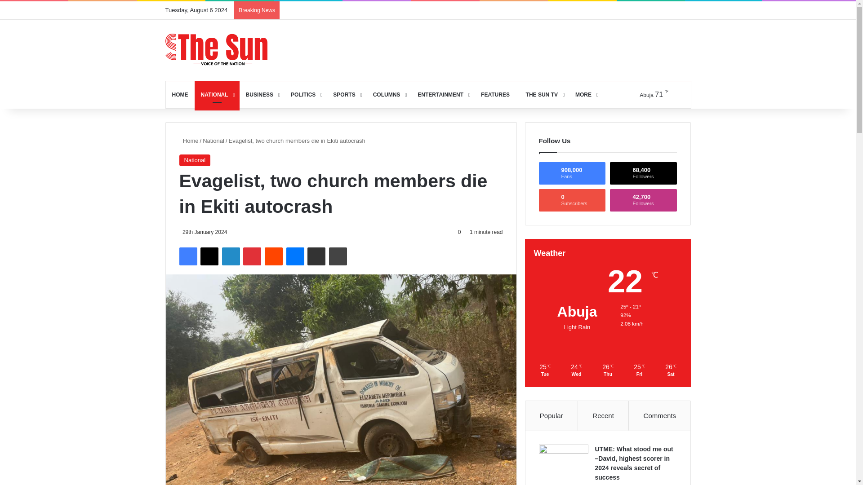 The width and height of the screenshot is (863, 485). Describe the element at coordinates (274, 256) in the screenshot. I see `Reddit` at that location.